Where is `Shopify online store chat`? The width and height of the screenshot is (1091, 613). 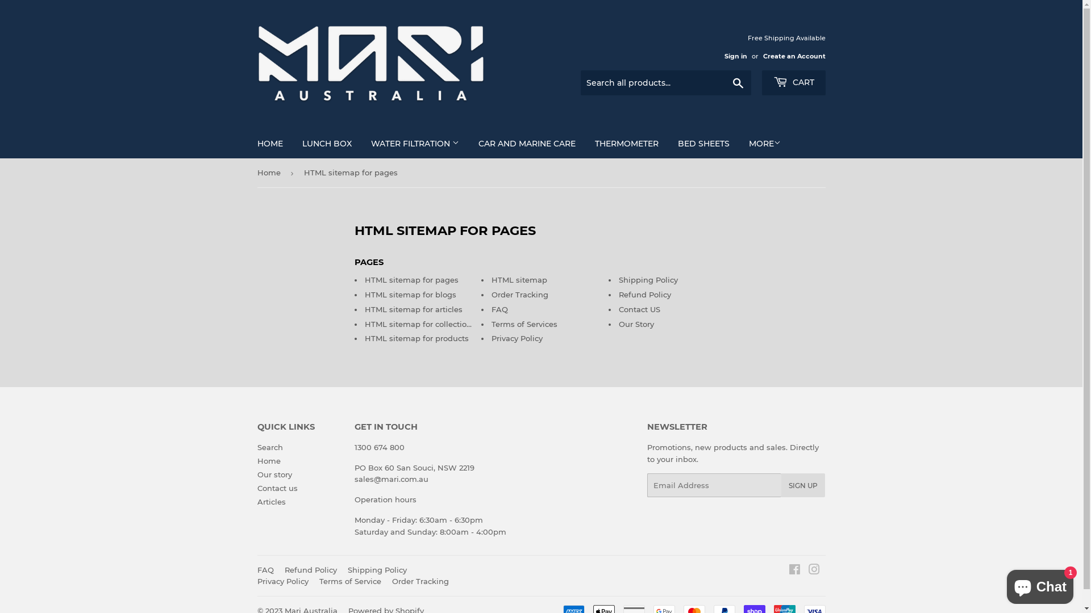
Shopify online store chat is located at coordinates (1040, 585).